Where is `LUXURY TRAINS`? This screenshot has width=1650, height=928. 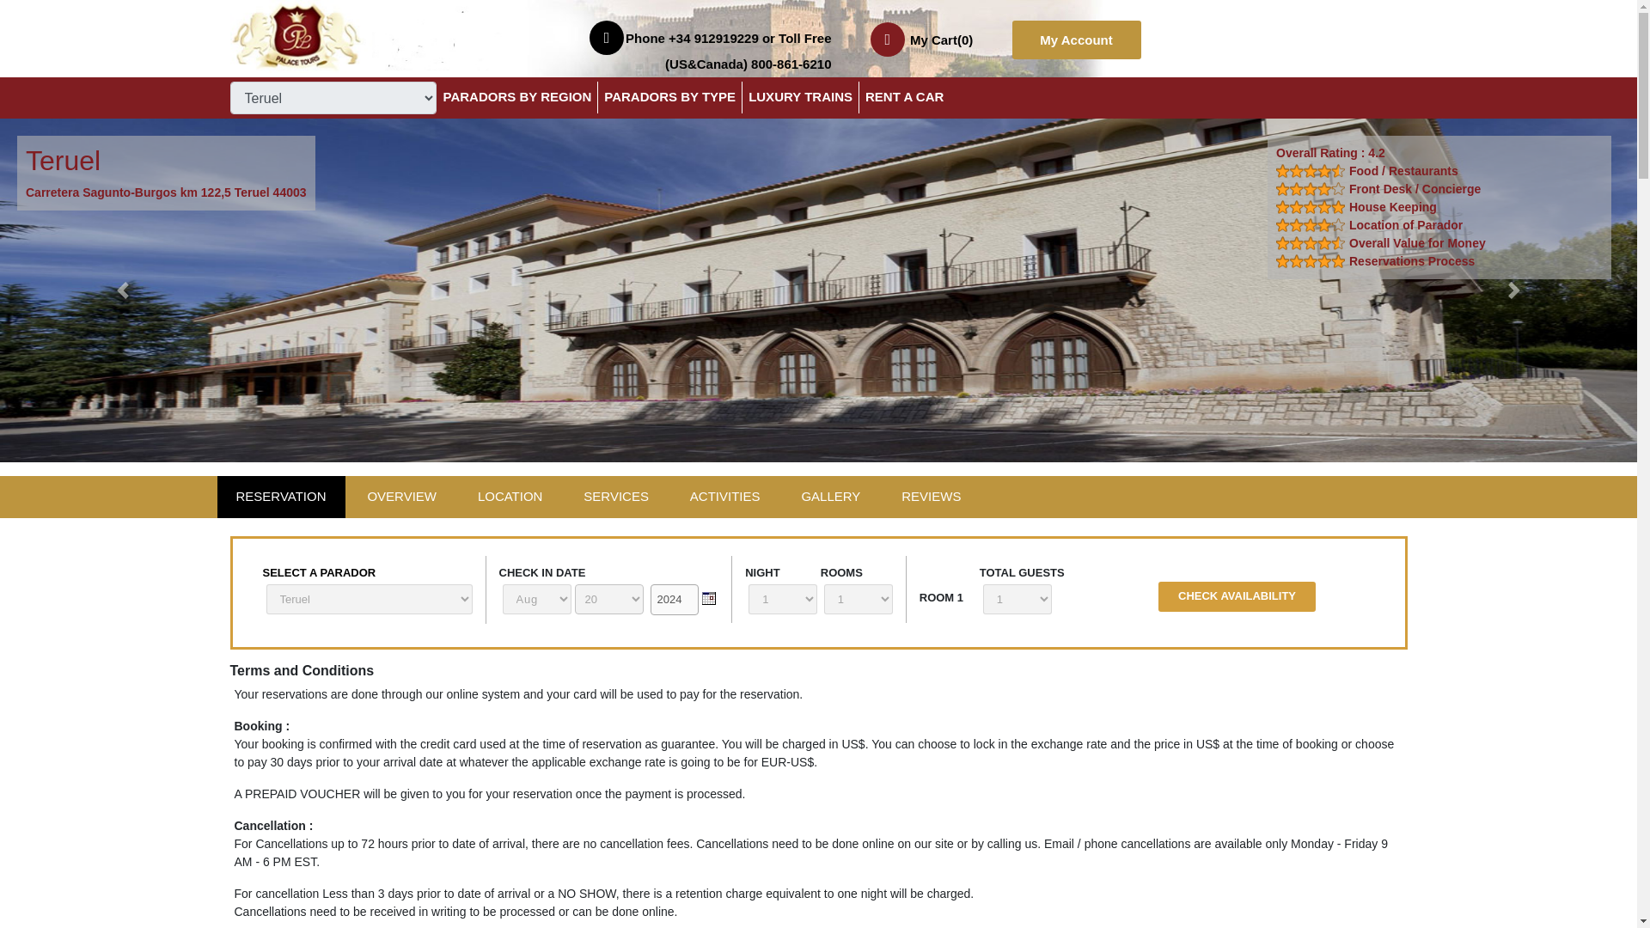 LUXURY TRAINS is located at coordinates (799, 97).